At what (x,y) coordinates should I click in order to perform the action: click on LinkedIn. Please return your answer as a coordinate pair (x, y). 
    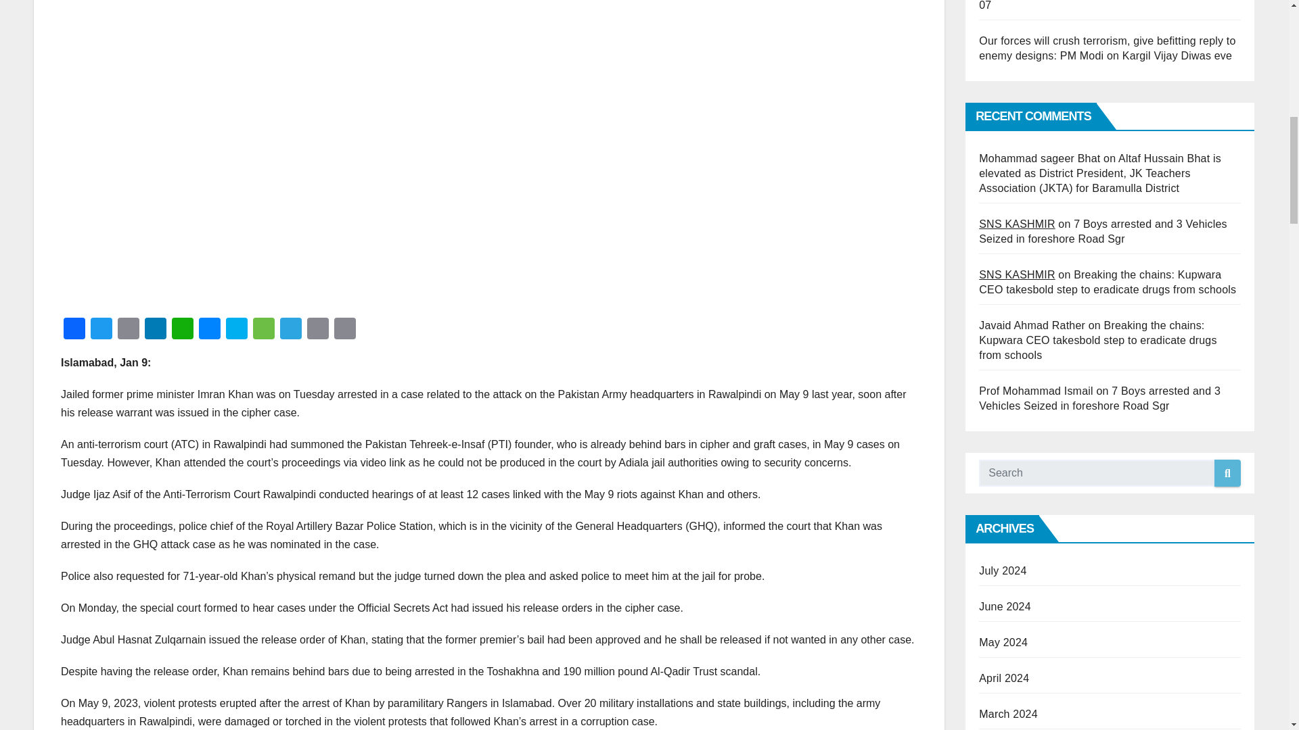
    Looking at the image, I should click on (155, 330).